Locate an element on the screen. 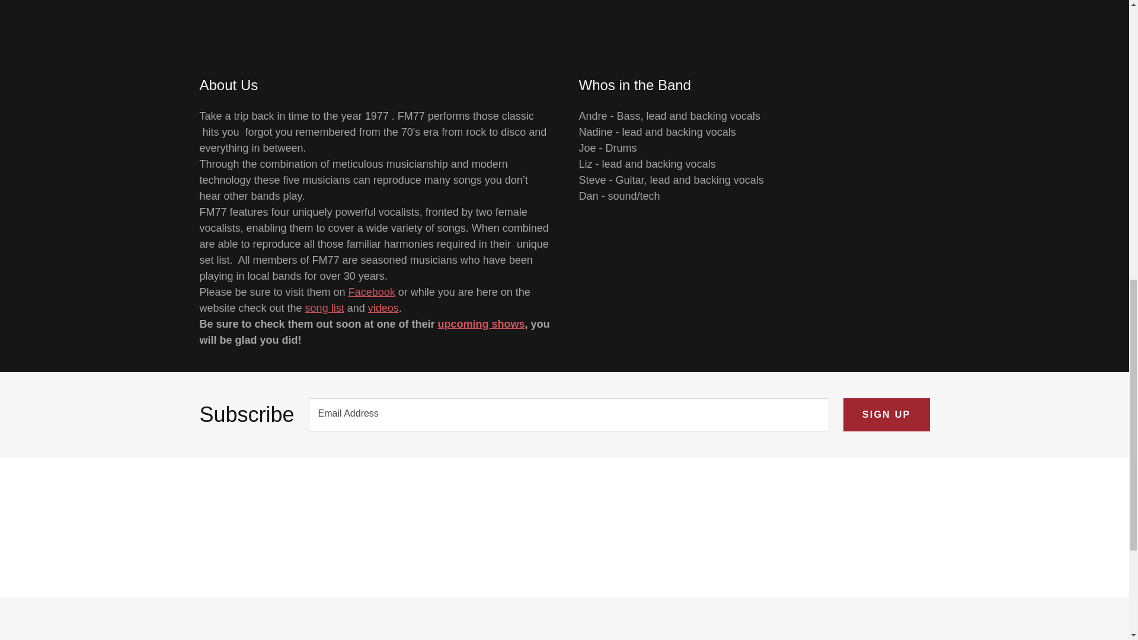 This screenshot has height=640, width=1138. ACCEPT is located at coordinates (996, 254).